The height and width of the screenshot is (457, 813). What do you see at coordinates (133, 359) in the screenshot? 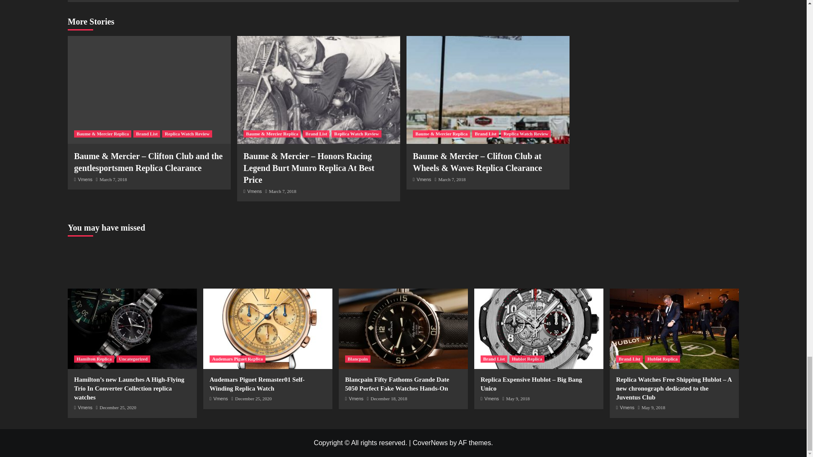
I see `Uncategorized` at bounding box center [133, 359].